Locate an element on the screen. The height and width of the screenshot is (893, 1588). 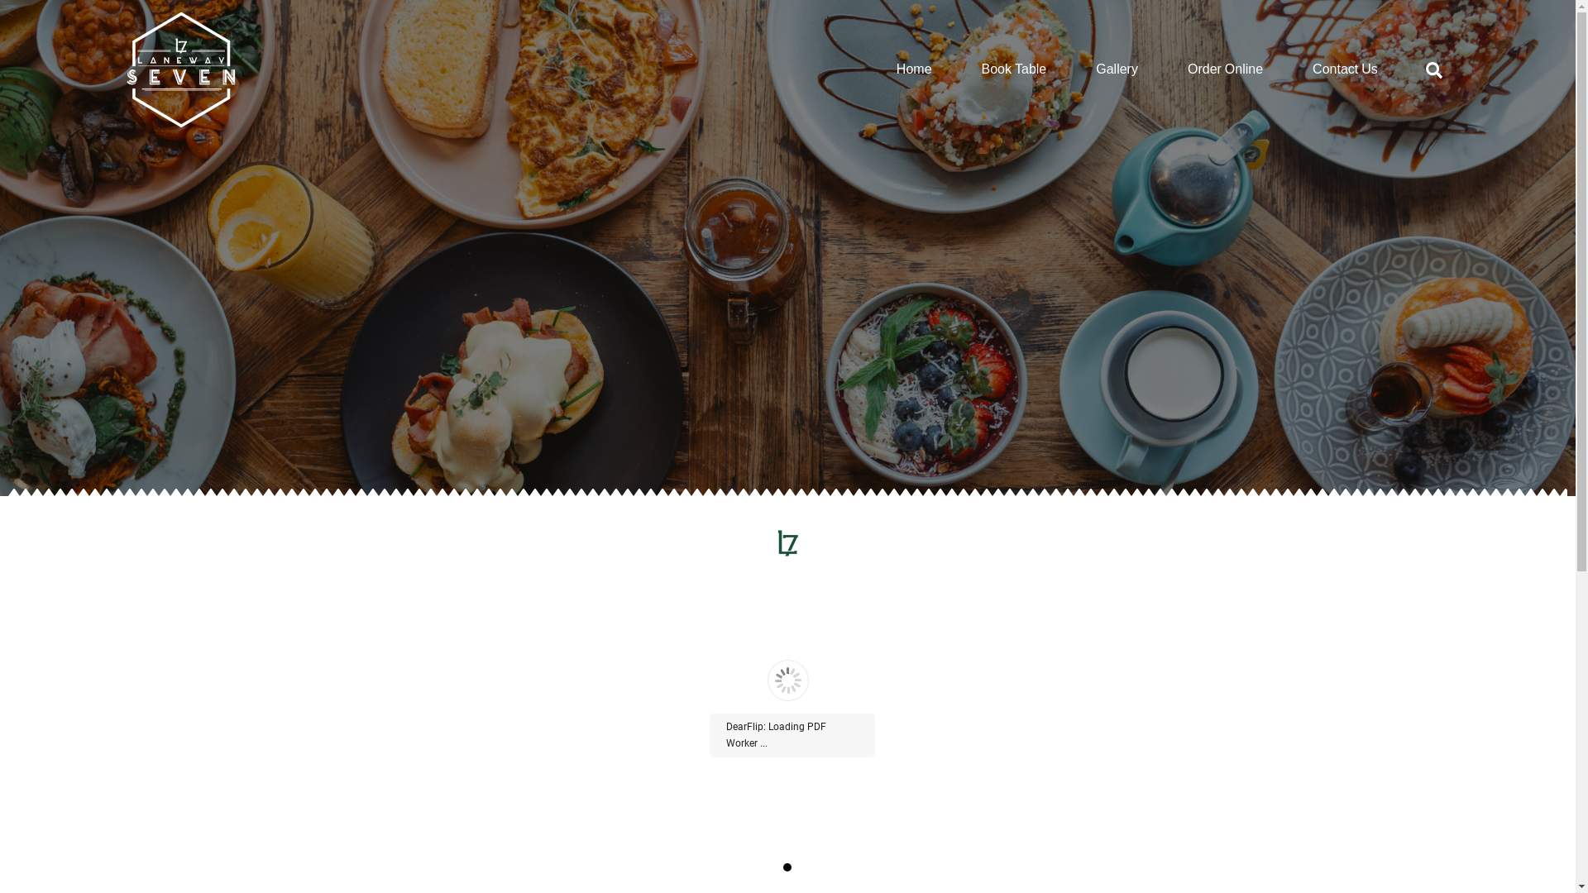
Gallery is located at coordinates (1117, 70).